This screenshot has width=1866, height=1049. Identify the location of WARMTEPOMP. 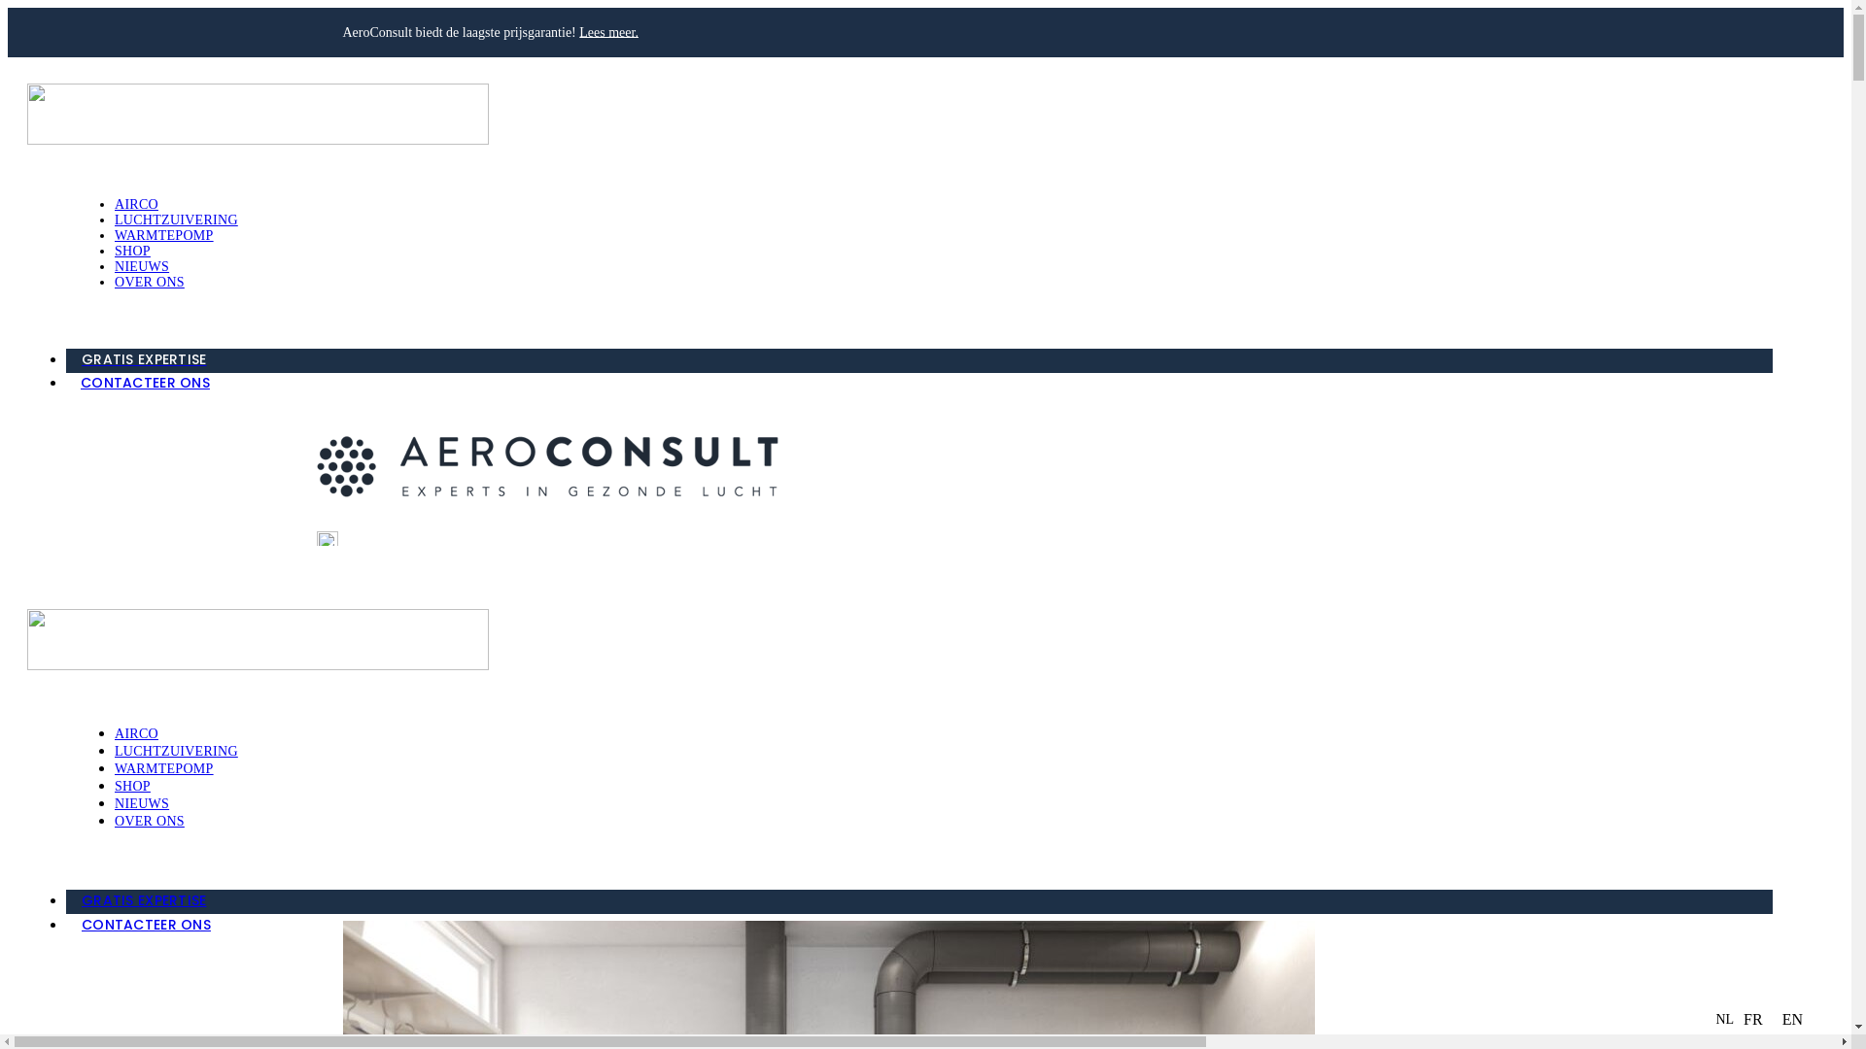
(164, 235).